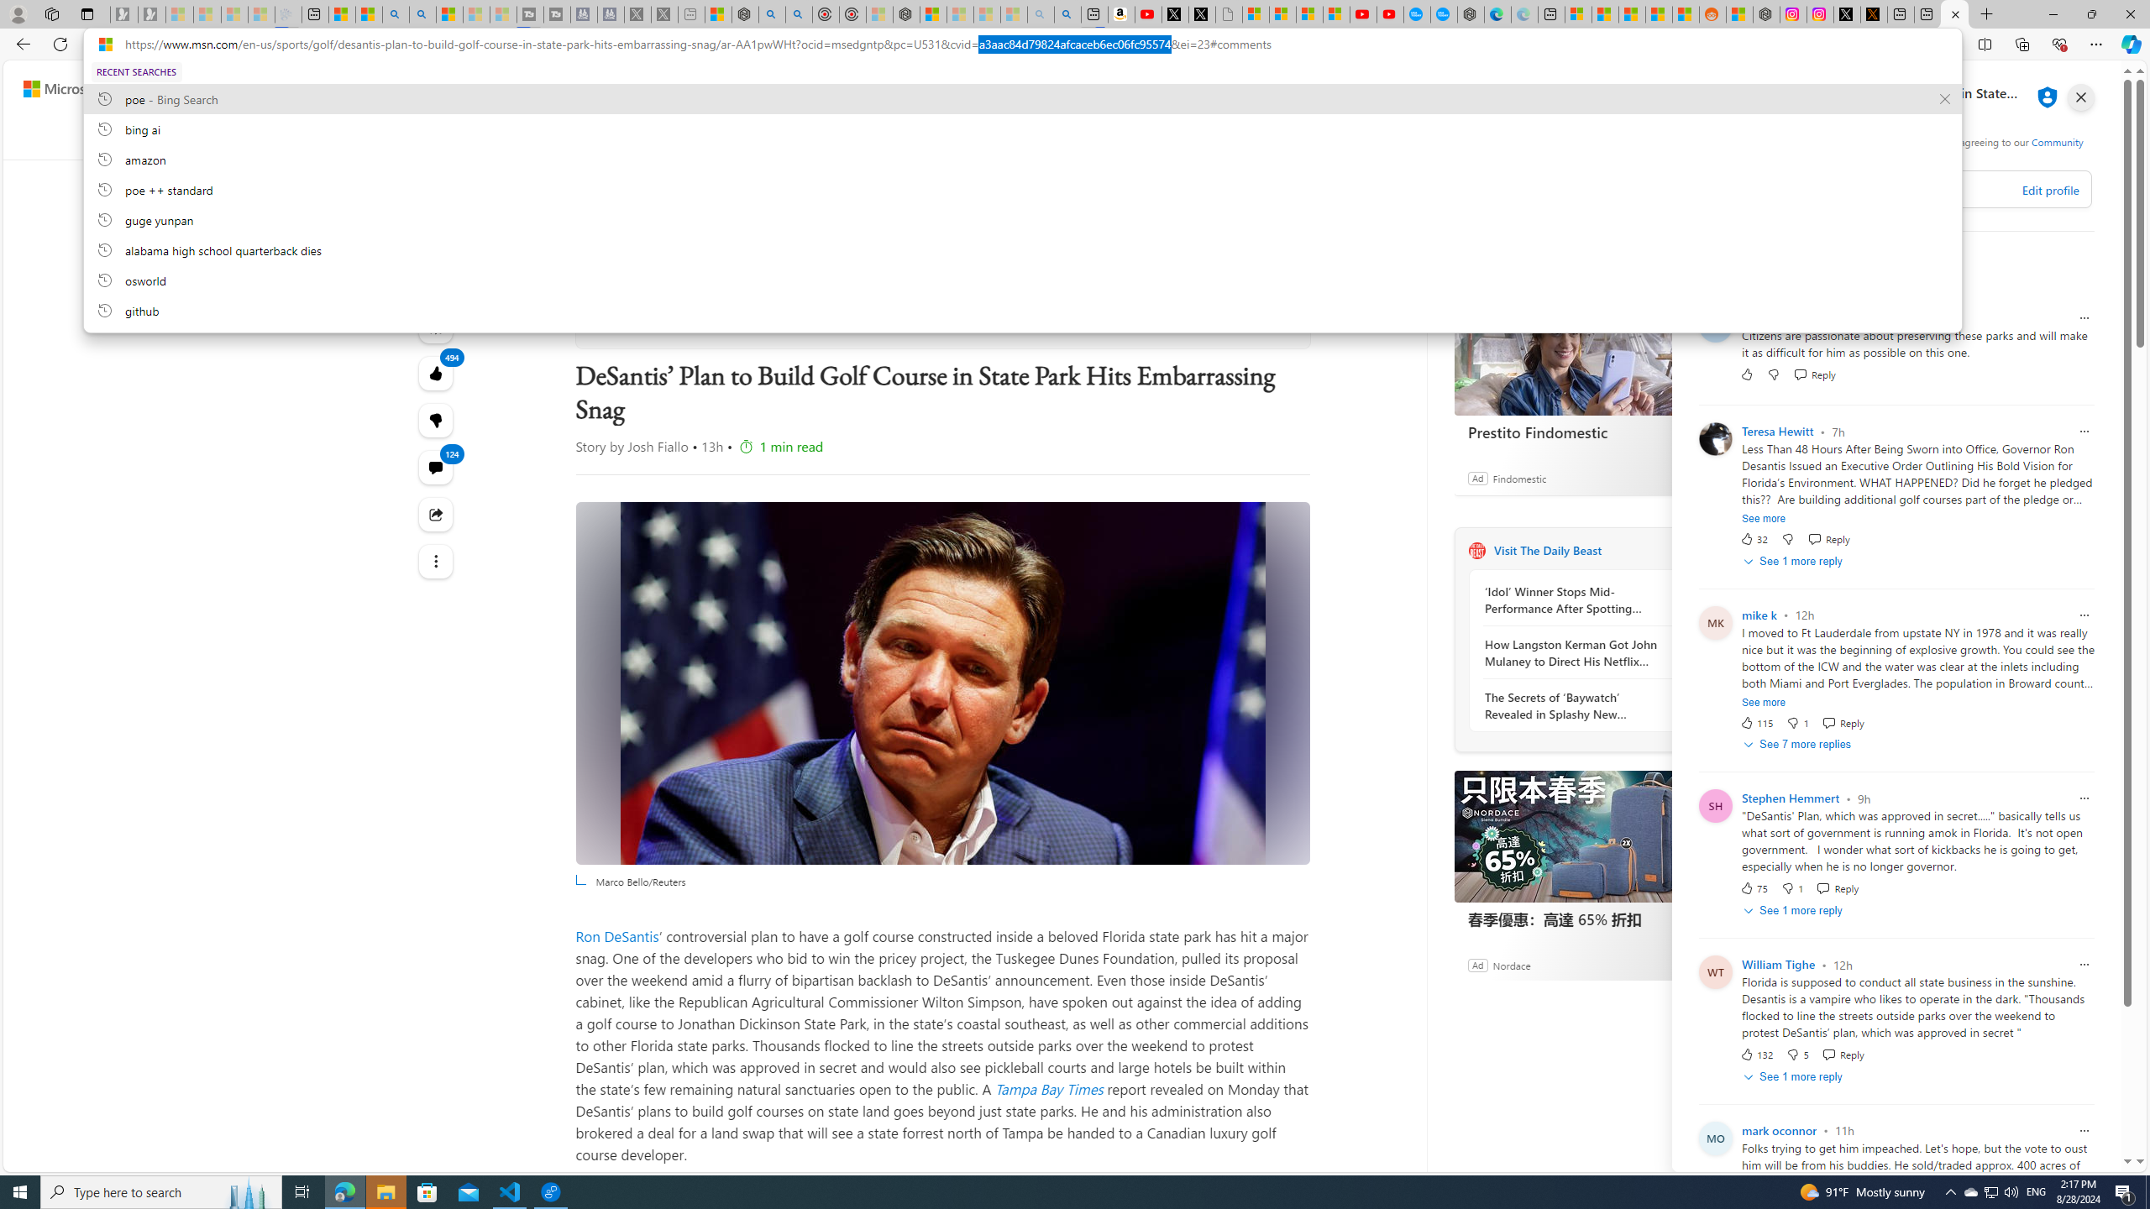  I want to click on Wildlife - MSN, so click(719, 14).